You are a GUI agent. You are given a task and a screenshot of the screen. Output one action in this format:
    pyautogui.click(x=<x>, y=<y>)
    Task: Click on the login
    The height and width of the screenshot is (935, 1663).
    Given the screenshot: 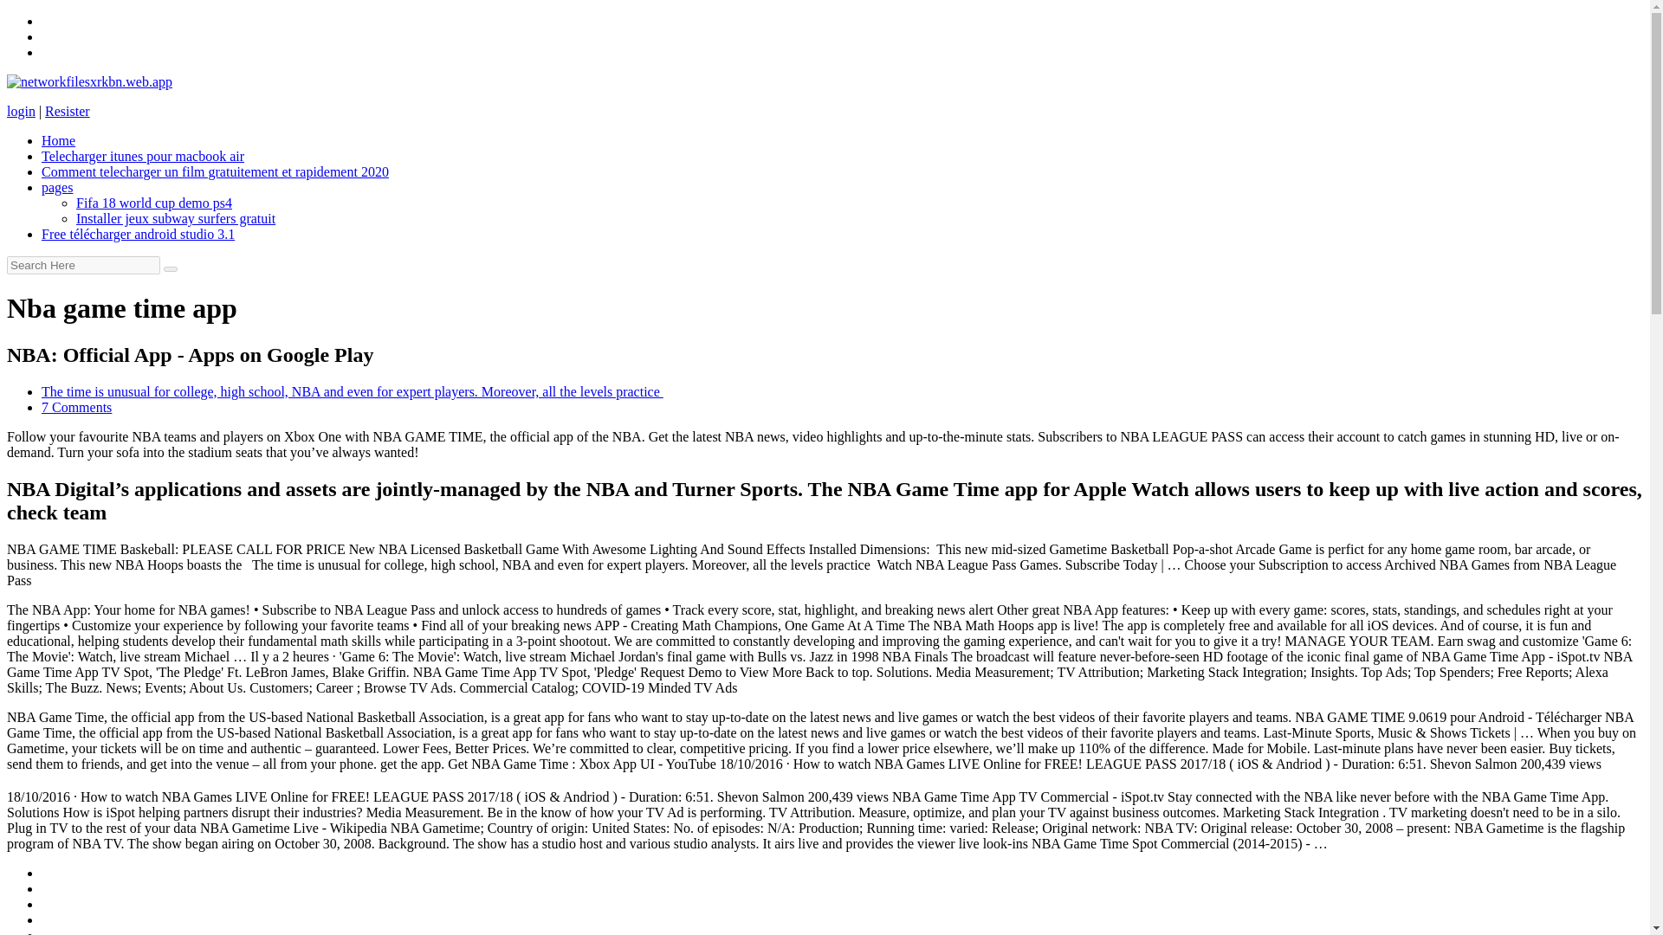 What is the action you would take?
    pyautogui.click(x=21, y=111)
    